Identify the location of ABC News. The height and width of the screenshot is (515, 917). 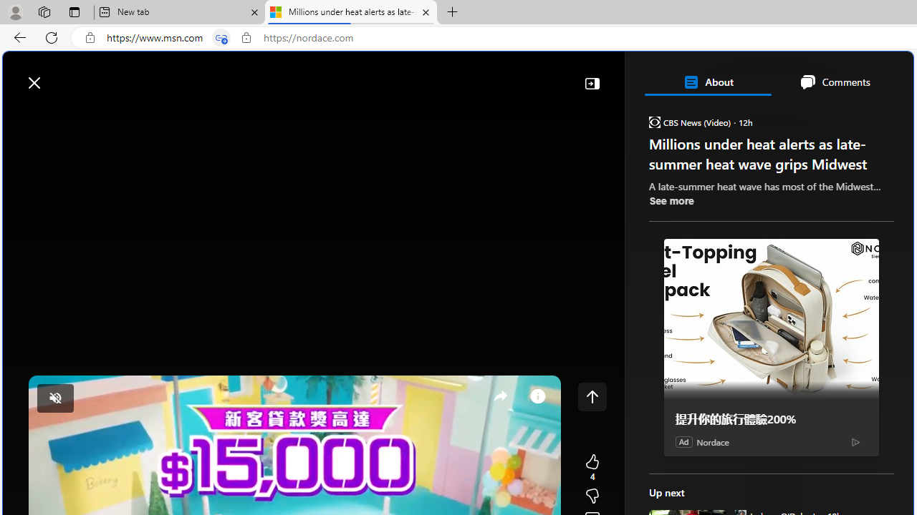
(698, 399).